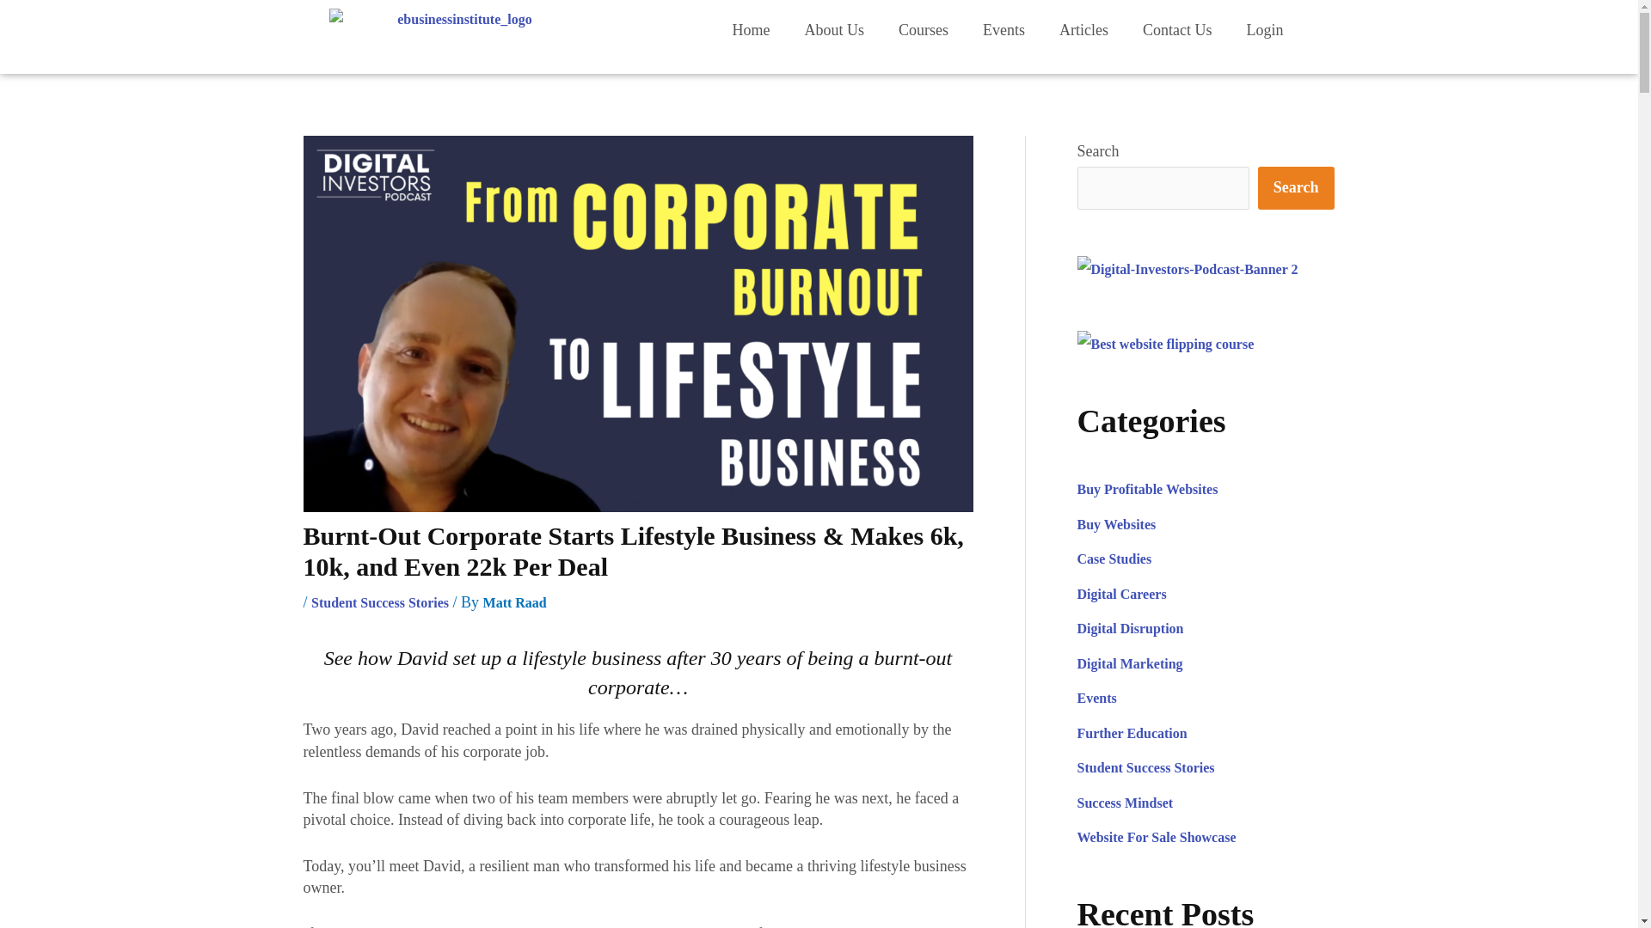 The width and height of the screenshot is (1651, 928). Describe the element at coordinates (514, 602) in the screenshot. I see `Matt Raad` at that location.